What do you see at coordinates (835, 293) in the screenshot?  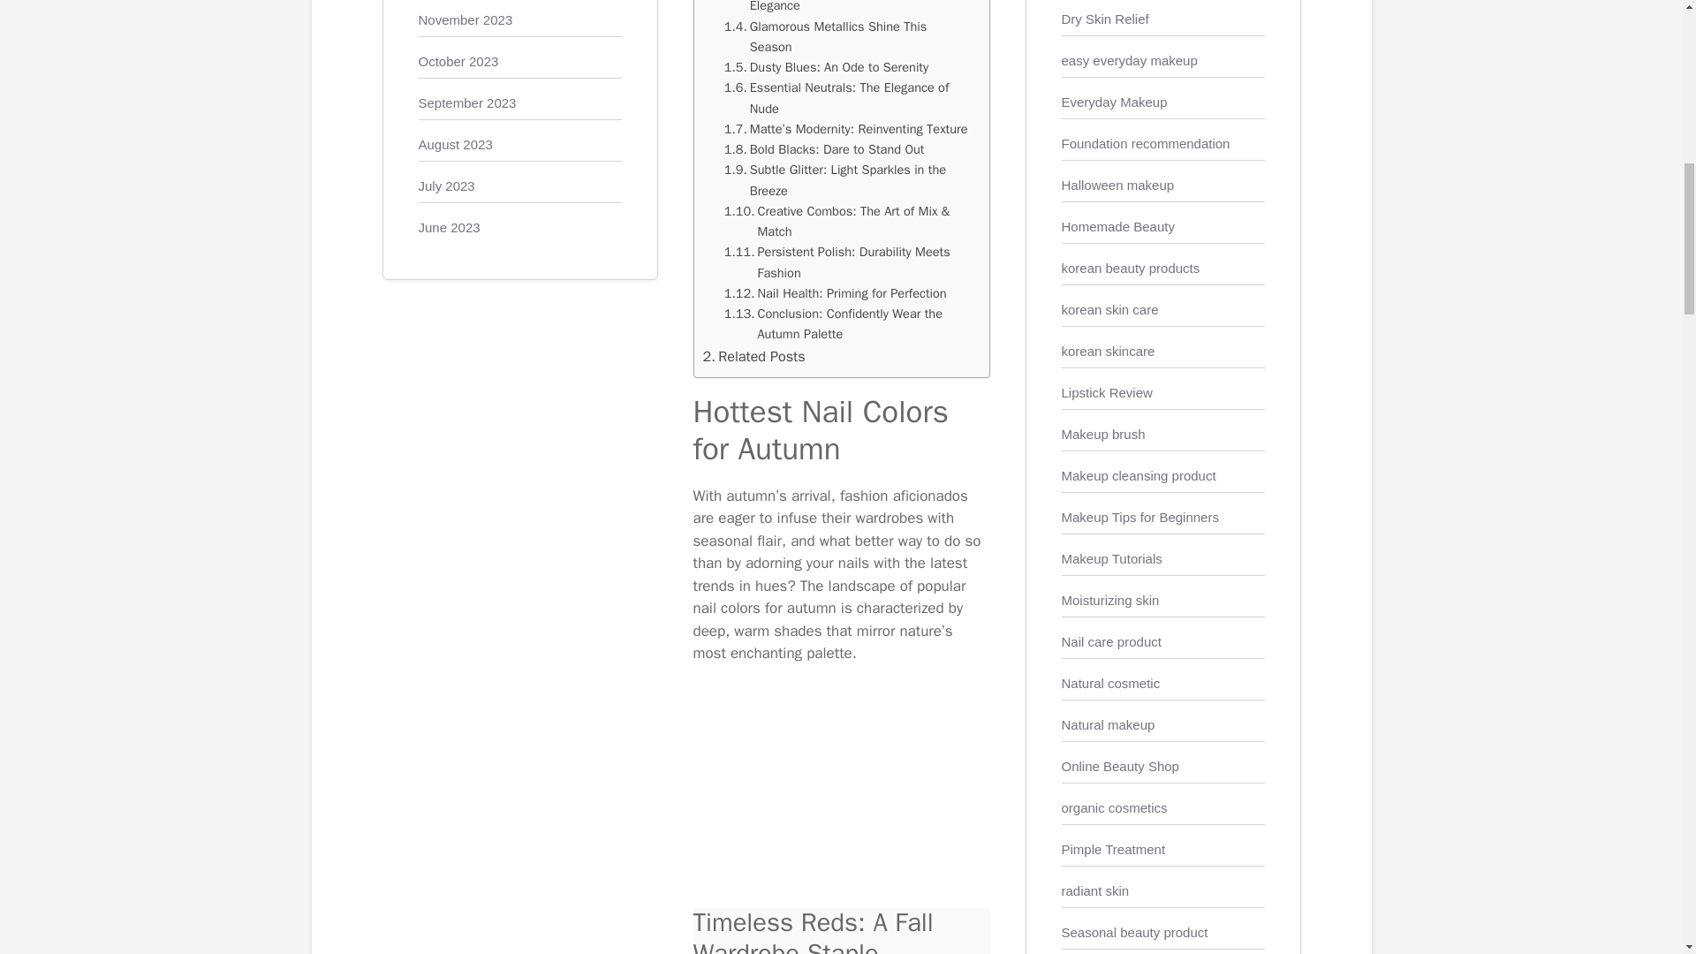 I see `Nail Health: Priming for Perfection` at bounding box center [835, 293].